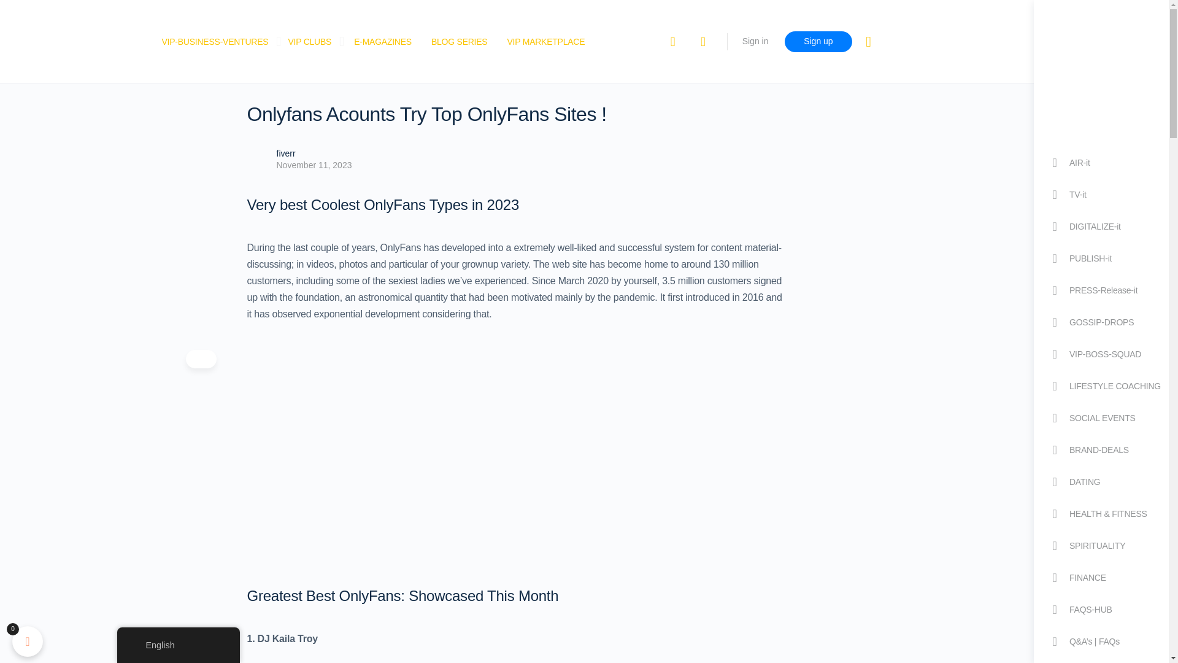 This screenshot has height=663, width=1178. What do you see at coordinates (136, 646) in the screenshot?
I see `English` at bounding box center [136, 646].